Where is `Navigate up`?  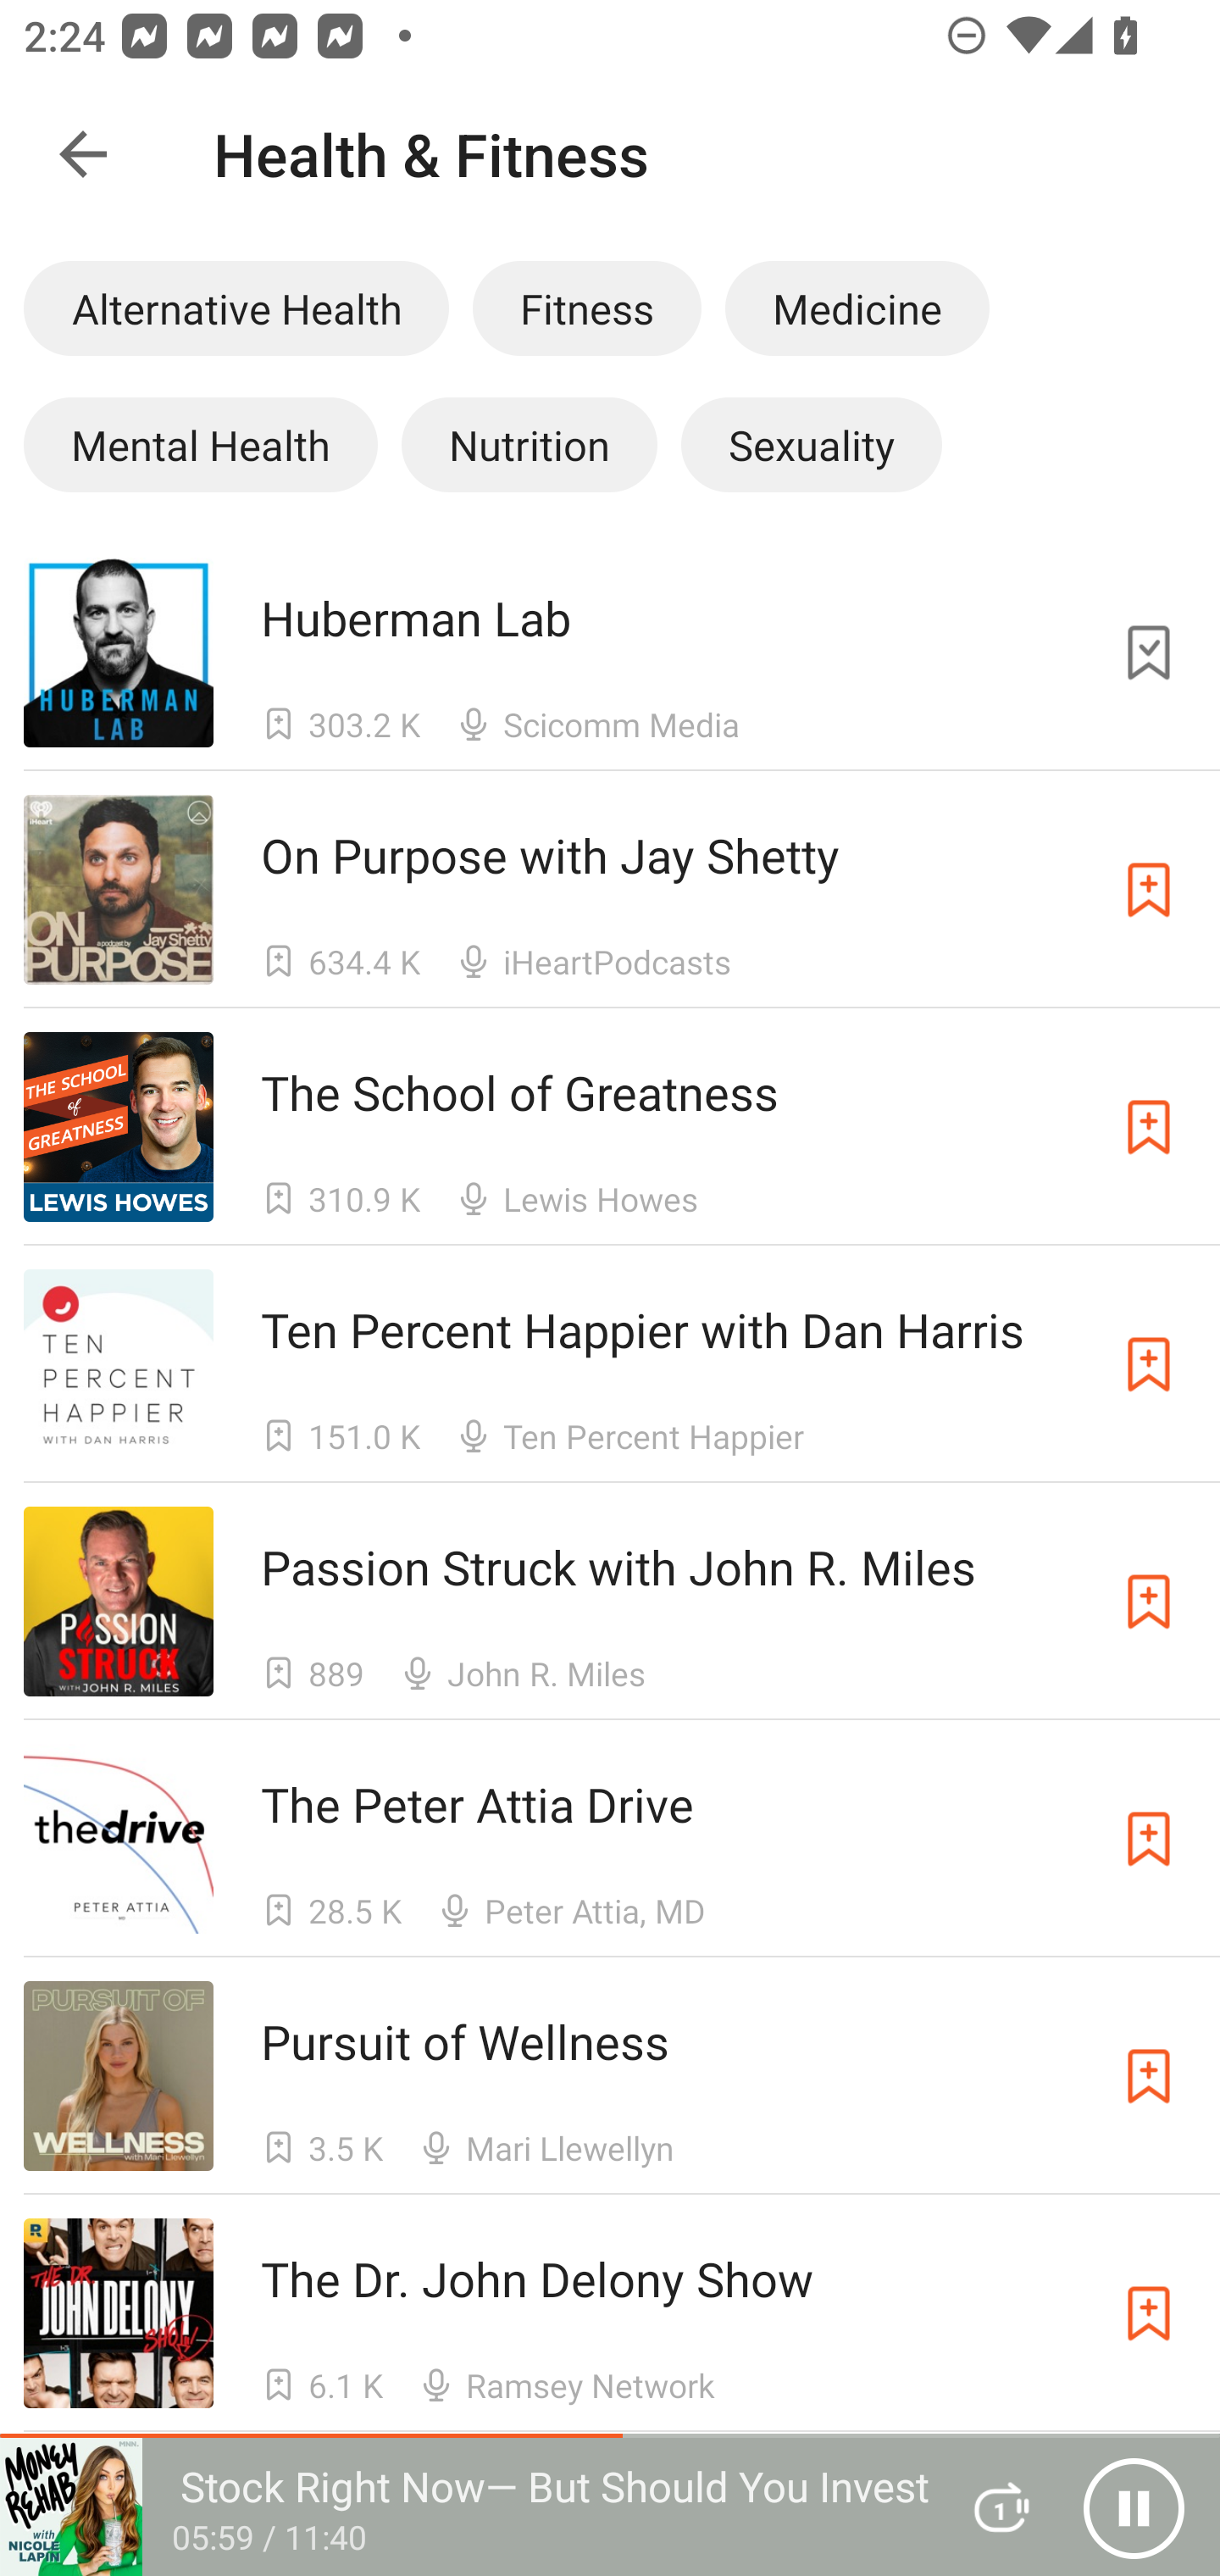 Navigate up is located at coordinates (83, 154).